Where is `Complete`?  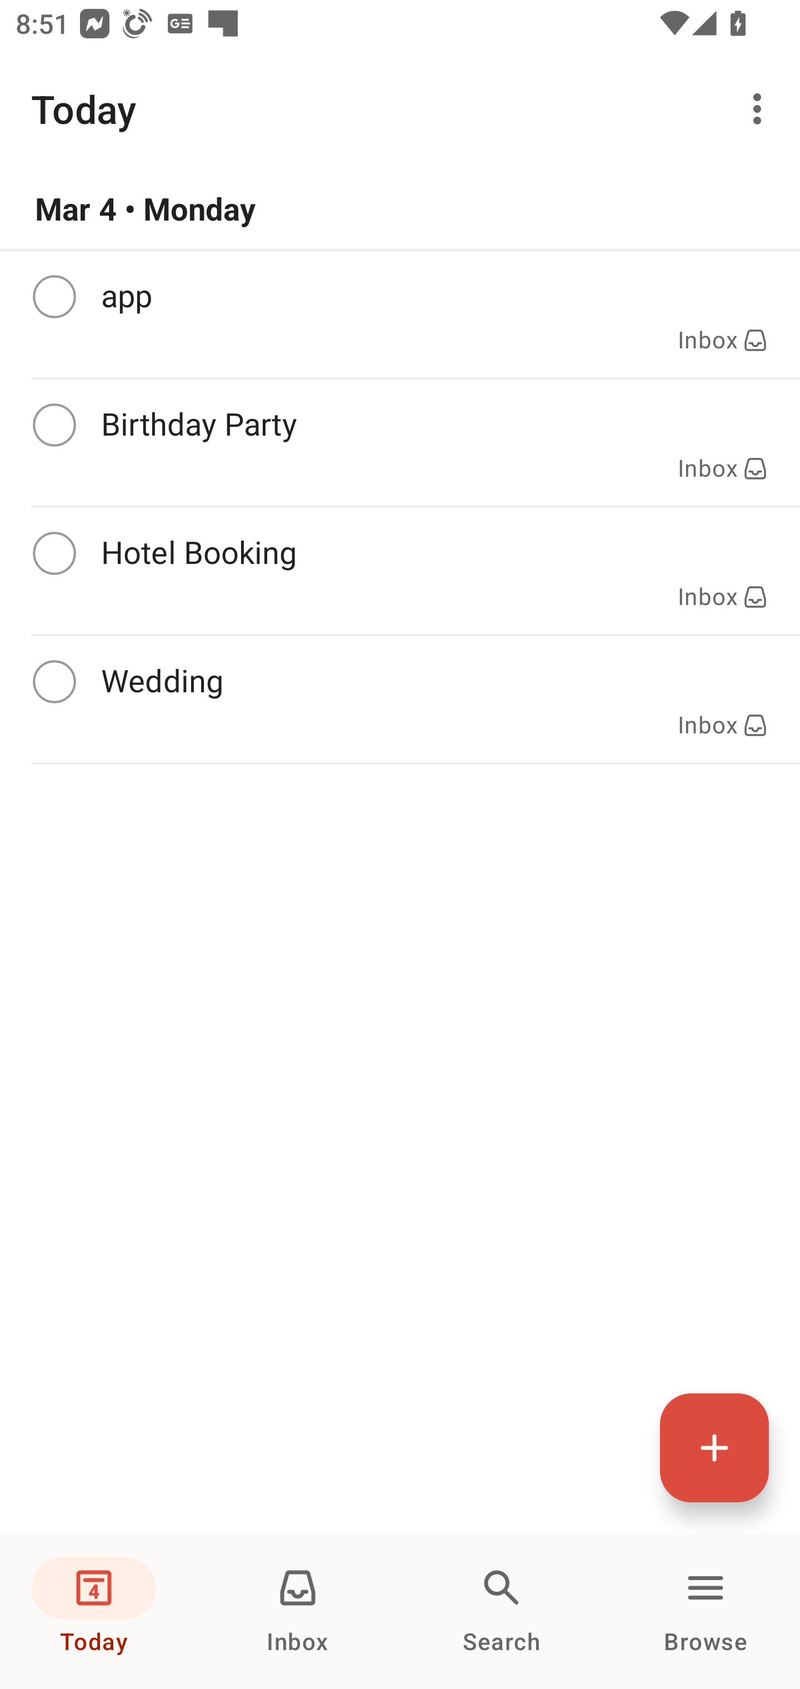 Complete is located at coordinates (54, 297).